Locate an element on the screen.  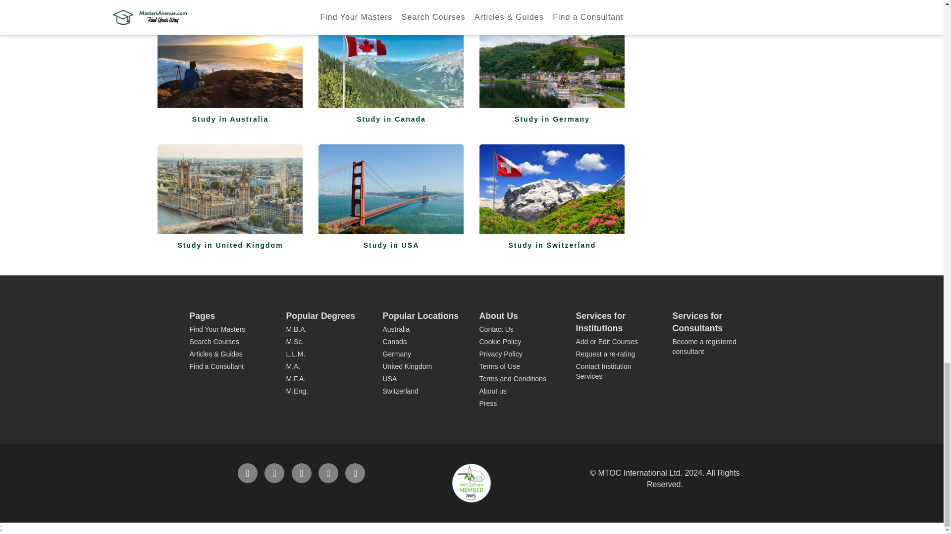
Study in Switzerland is located at coordinates (552, 192).